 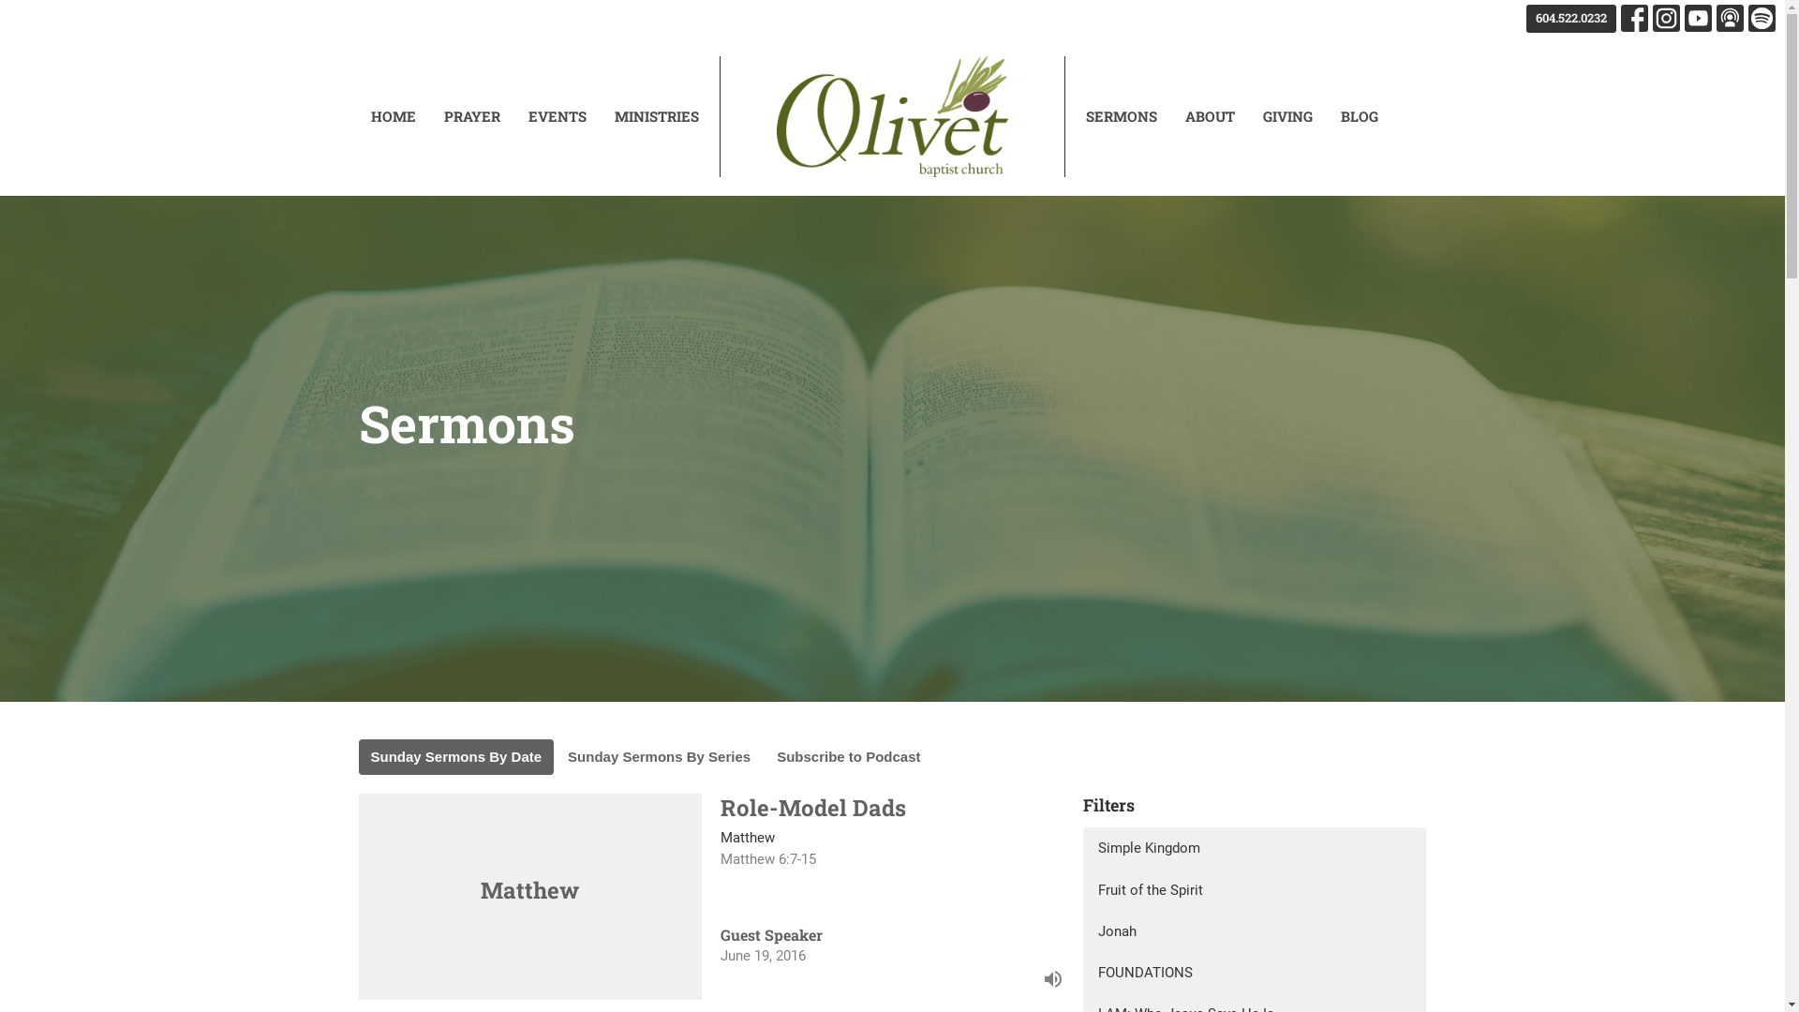 What do you see at coordinates (657, 116) in the screenshot?
I see `MINISTRIES` at bounding box center [657, 116].